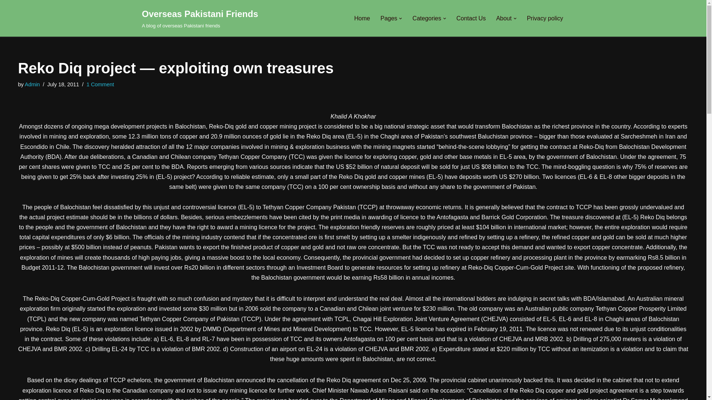 The image size is (712, 400). What do you see at coordinates (504, 18) in the screenshot?
I see `About` at bounding box center [504, 18].